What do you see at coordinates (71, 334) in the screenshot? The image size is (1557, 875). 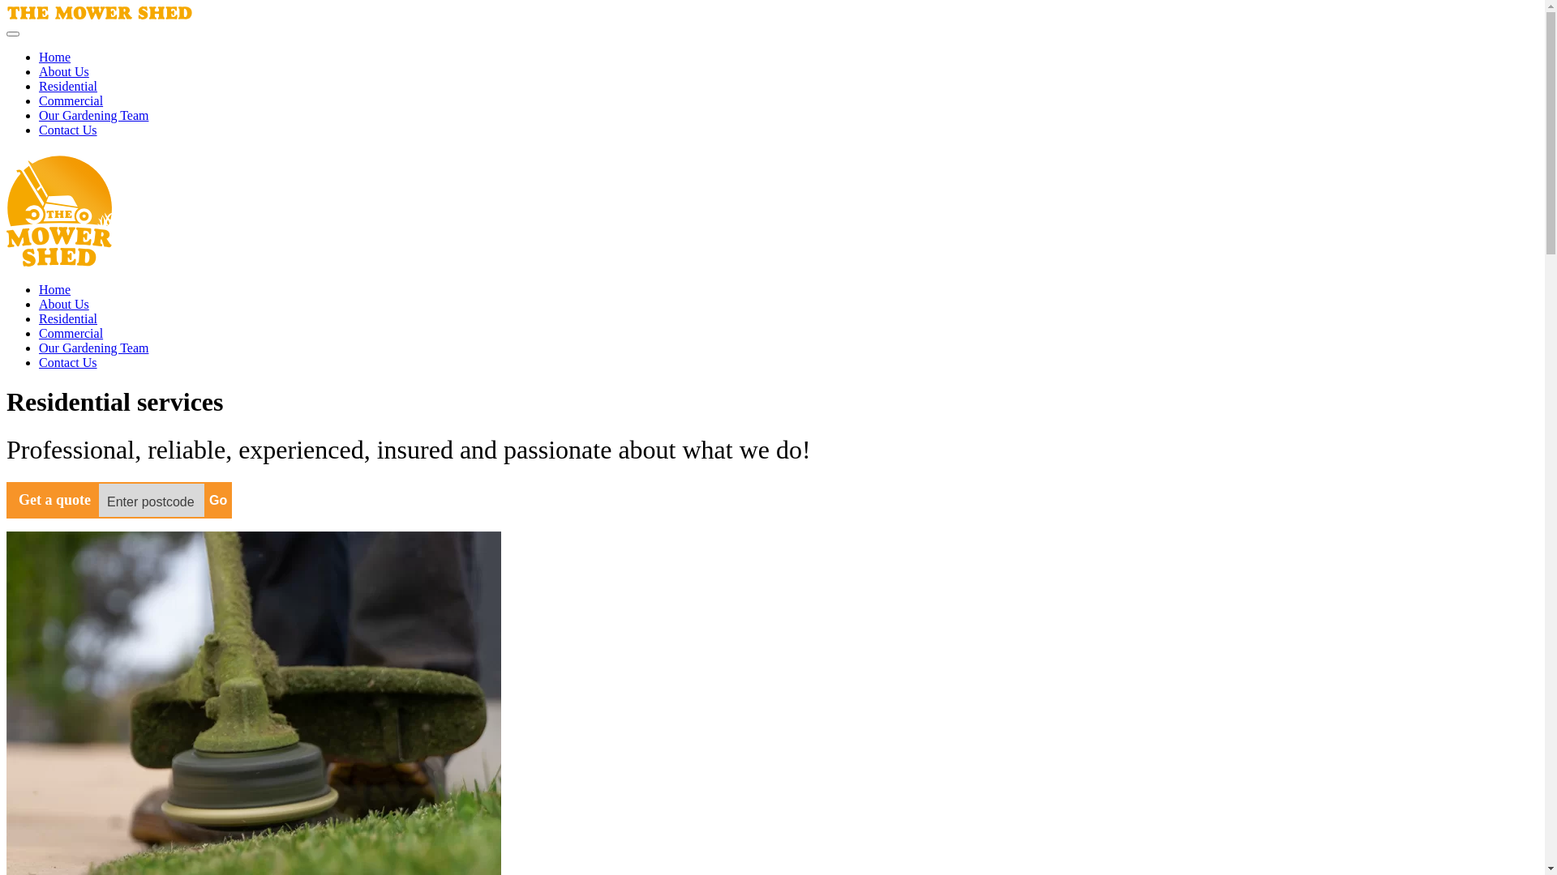 I see `Commercial` at bounding box center [71, 334].